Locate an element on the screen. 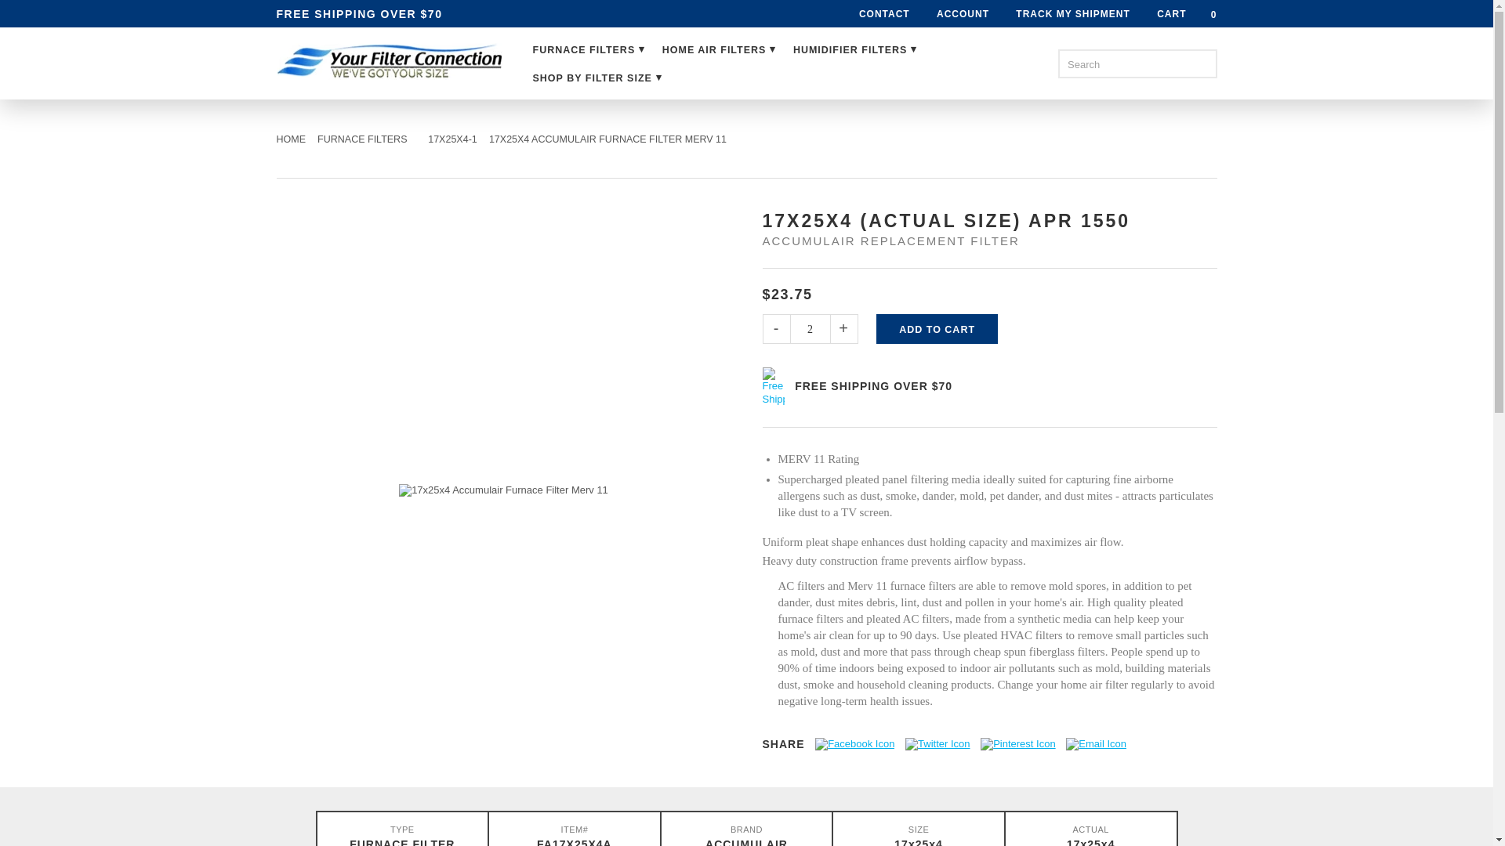  HUMIDIFIER FILTERS is located at coordinates (855, 49).